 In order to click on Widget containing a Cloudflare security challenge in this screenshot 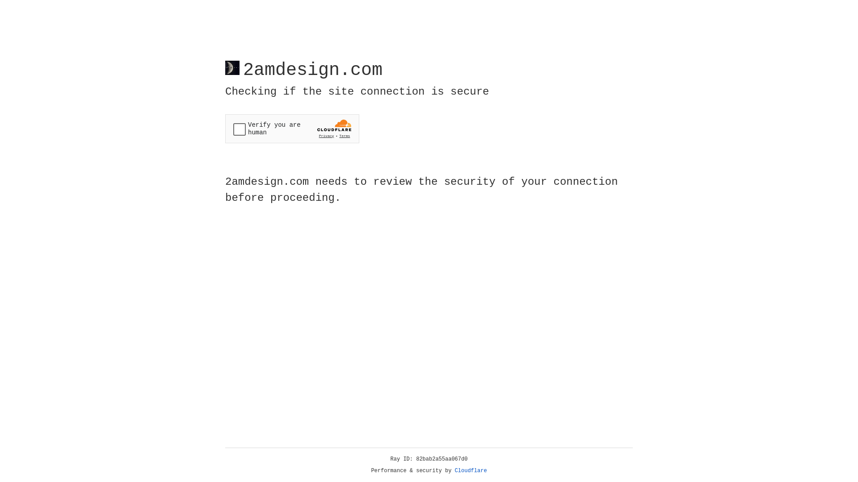, I will do `click(292, 129)`.